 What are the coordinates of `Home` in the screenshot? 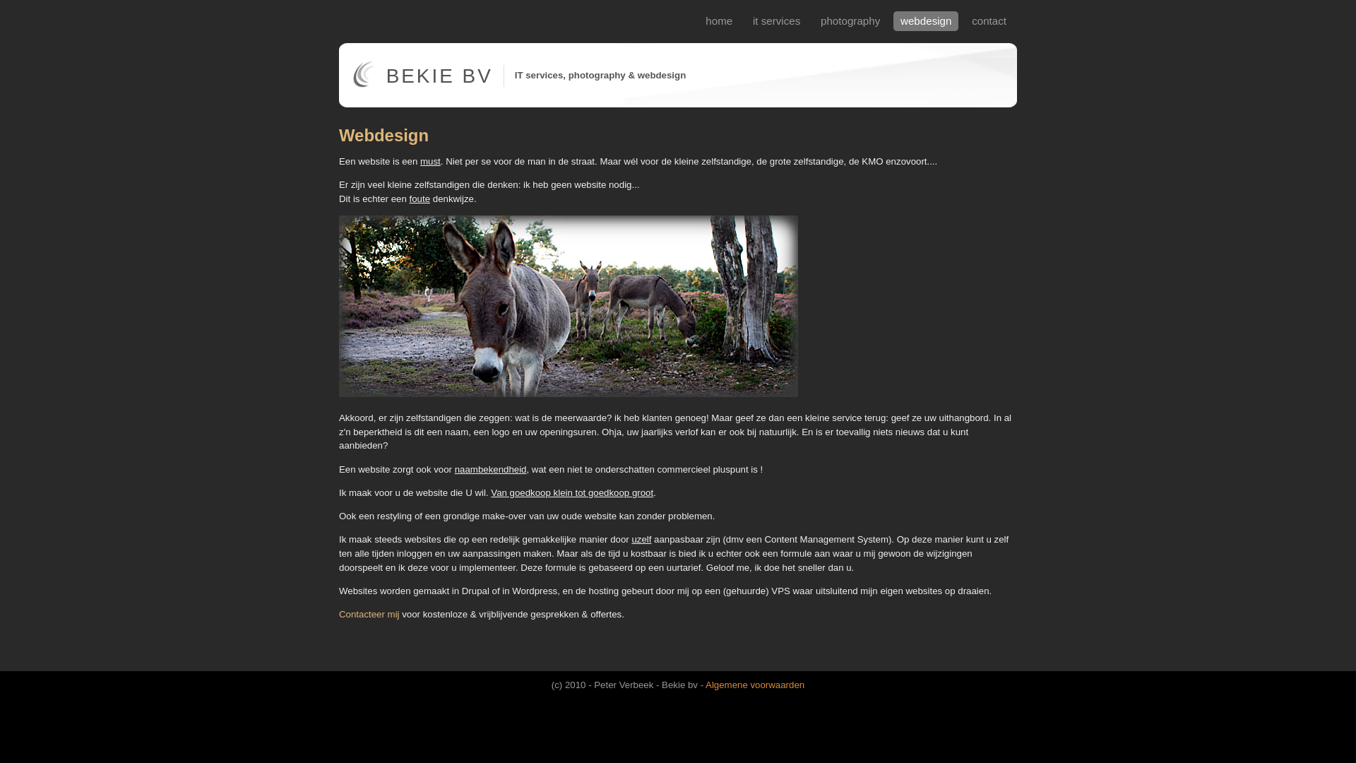 It's located at (363, 85).